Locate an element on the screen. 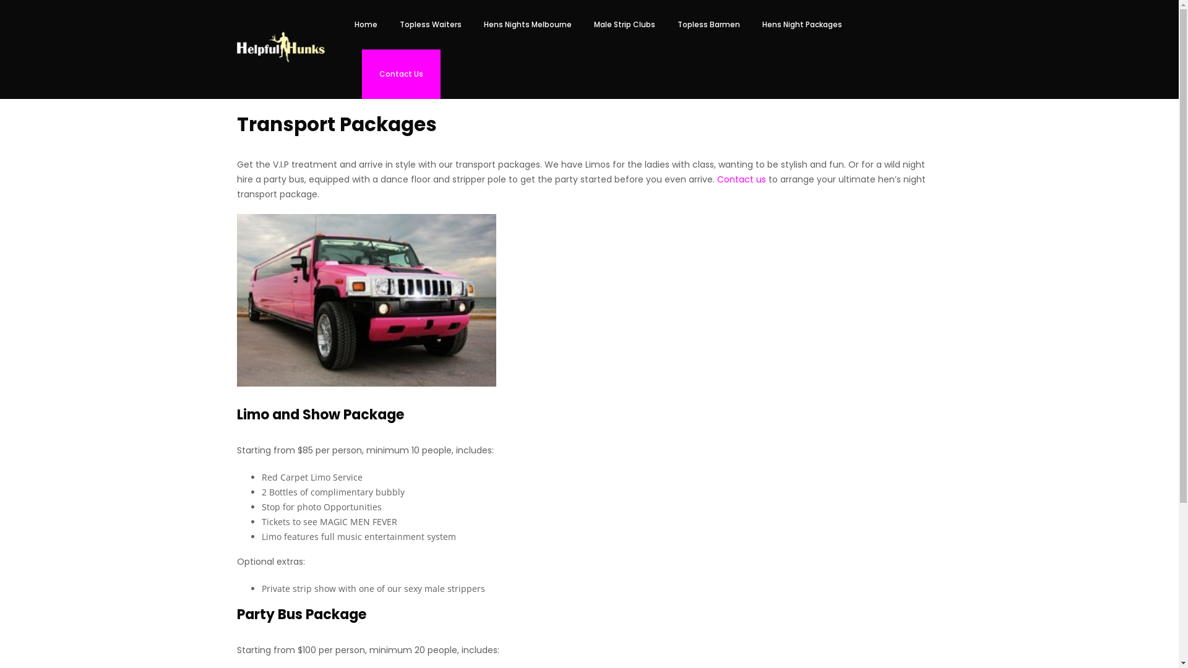 Image resolution: width=1188 pixels, height=668 pixels. Topless Waiters is located at coordinates (431, 25).